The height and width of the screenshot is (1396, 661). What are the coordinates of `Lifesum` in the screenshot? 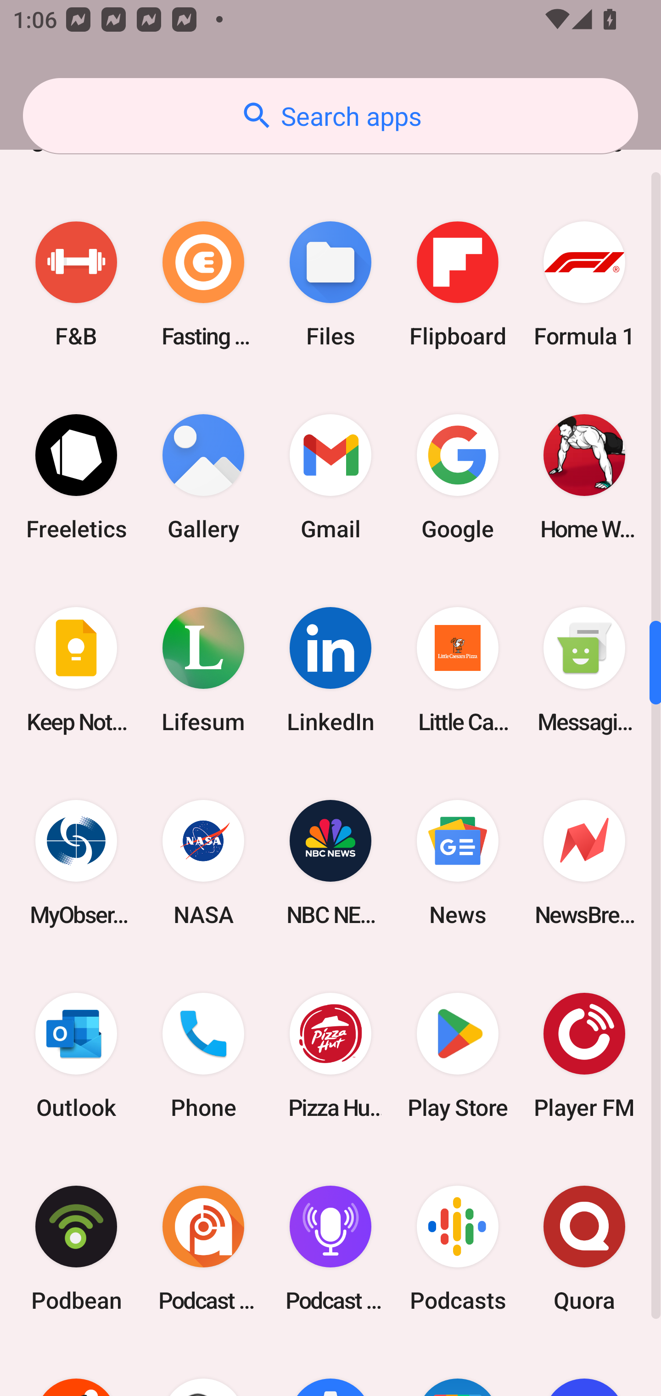 It's located at (203, 670).